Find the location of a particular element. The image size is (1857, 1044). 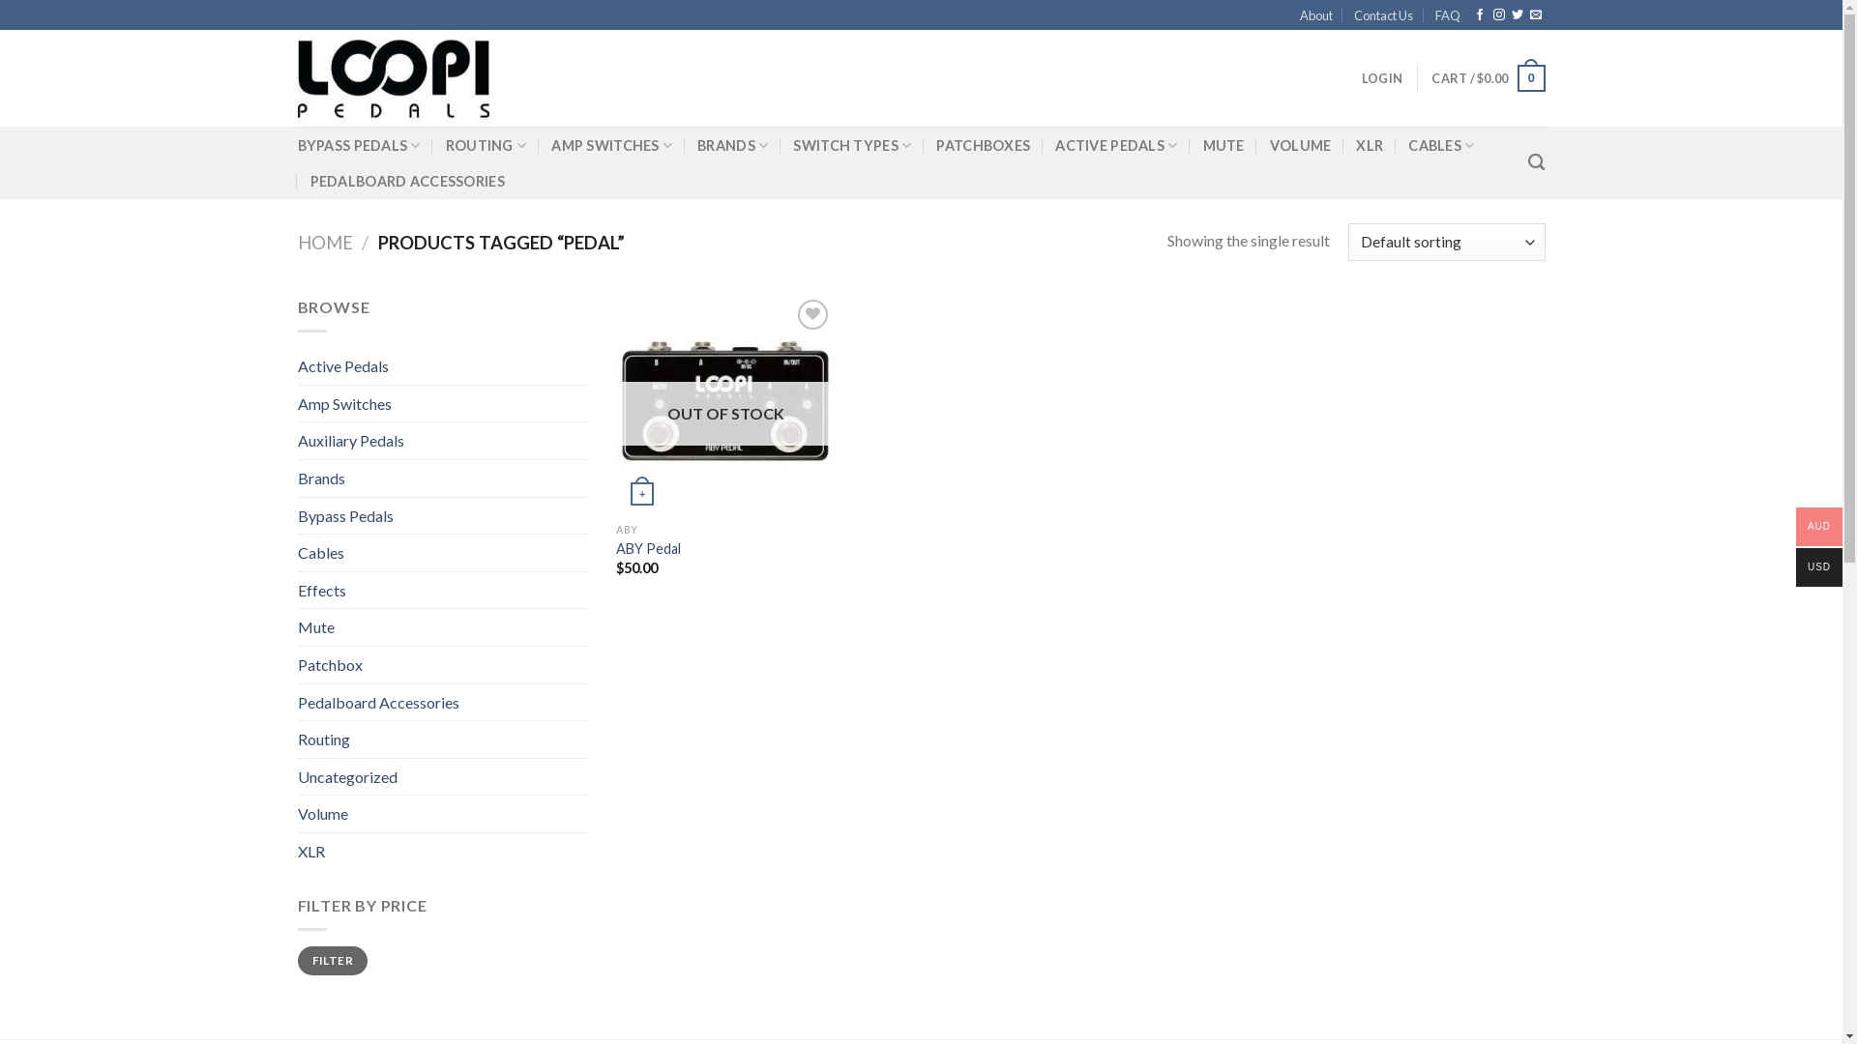

Mute is located at coordinates (443, 627).